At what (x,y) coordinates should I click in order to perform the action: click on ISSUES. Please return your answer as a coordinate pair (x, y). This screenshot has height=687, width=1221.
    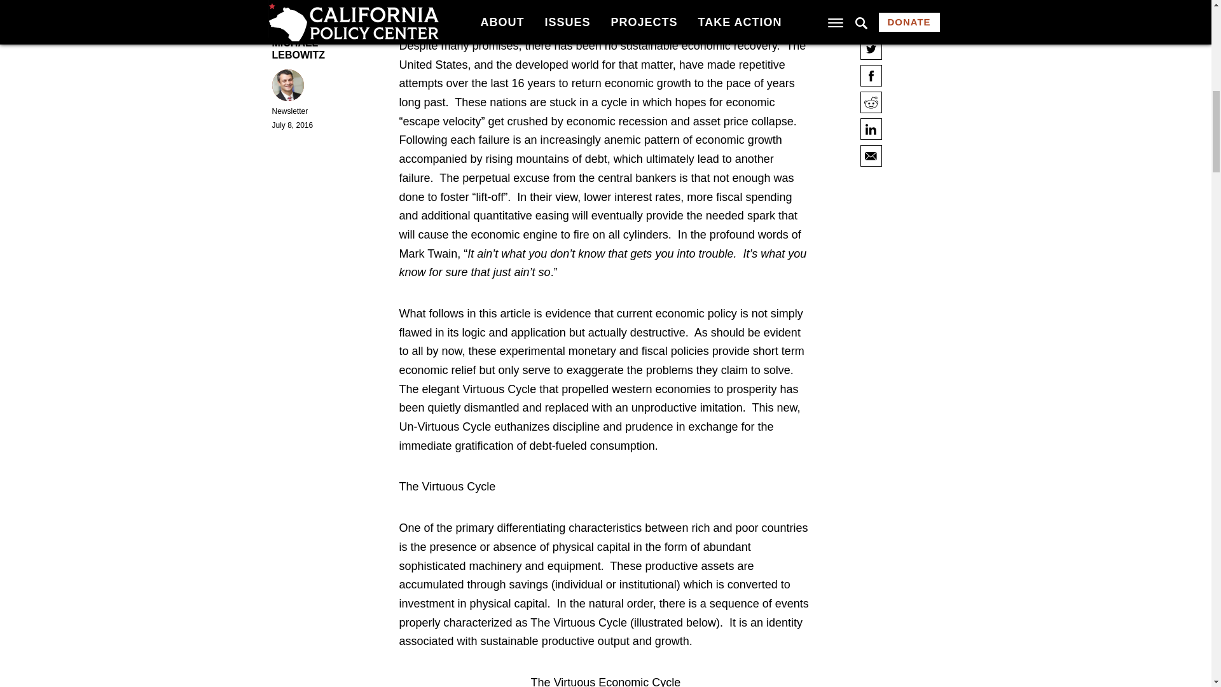
    Looking at the image, I should click on (516, 345).